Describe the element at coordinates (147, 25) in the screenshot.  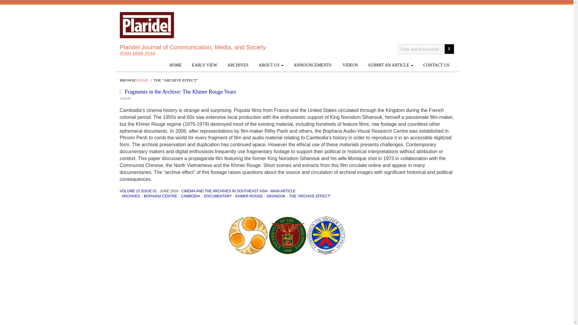
I see `Plaridel Journal` at that location.